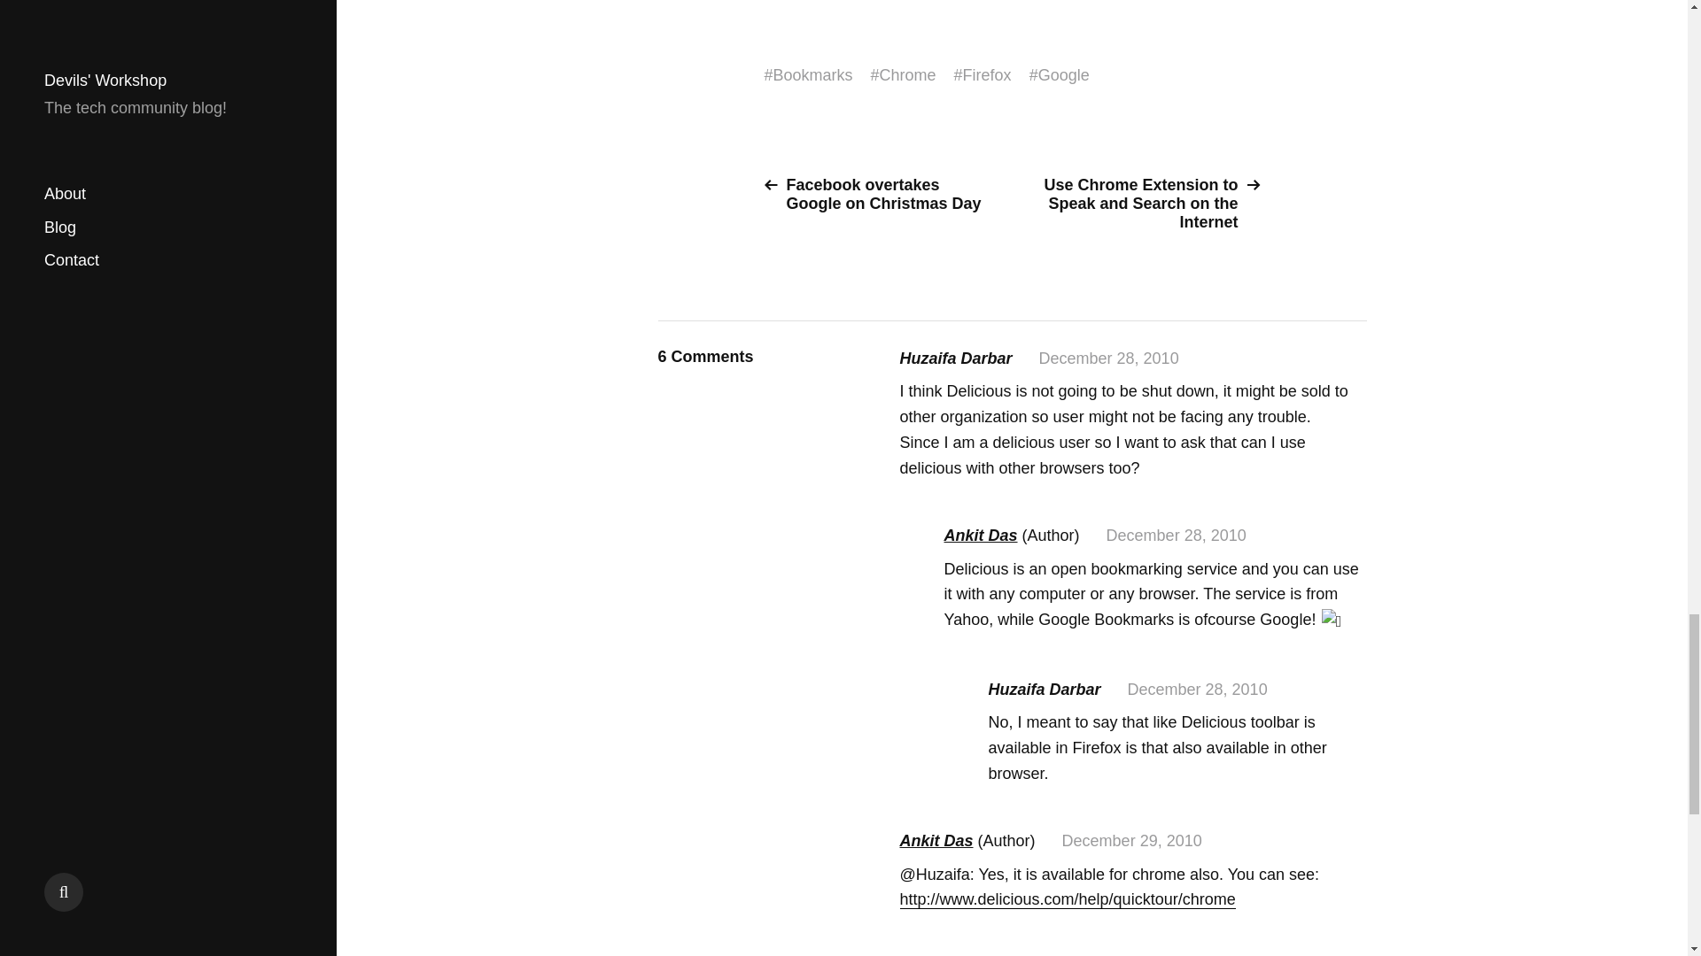 The width and height of the screenshot is (1701, 956). I want to click on Use Chrome Extension to Speak and Search on the Internet, so click(1143, 204).